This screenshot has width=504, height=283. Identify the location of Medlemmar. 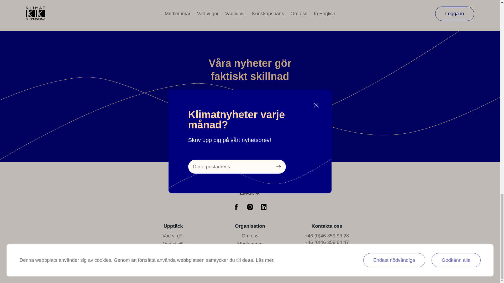
(250, 244).